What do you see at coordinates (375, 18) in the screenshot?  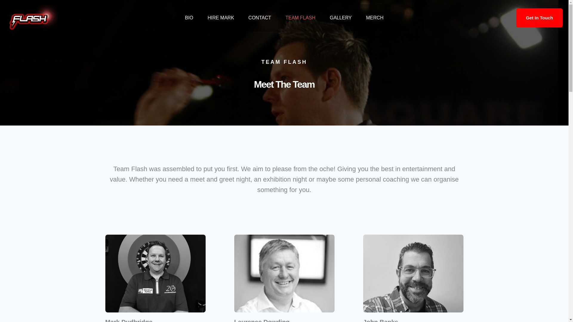 I see `MERCH` at bounding box center [375, 18].